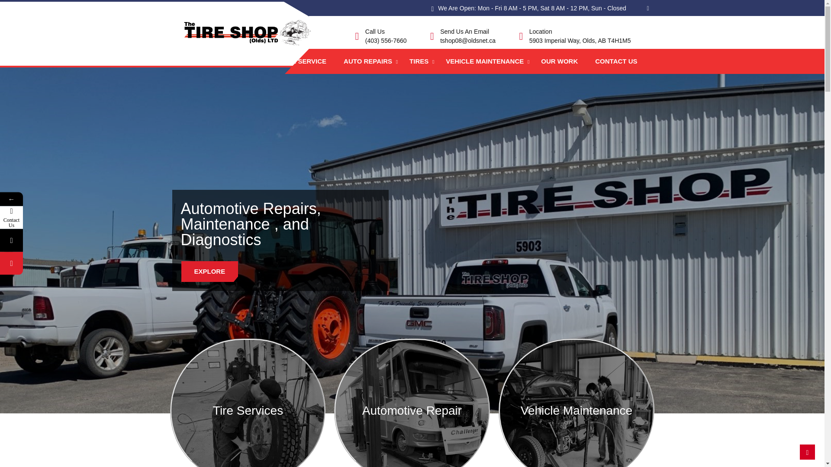 This screenshot has height=467, width=831. I want to click on WHO WE SERVICE, so click(297, 61).